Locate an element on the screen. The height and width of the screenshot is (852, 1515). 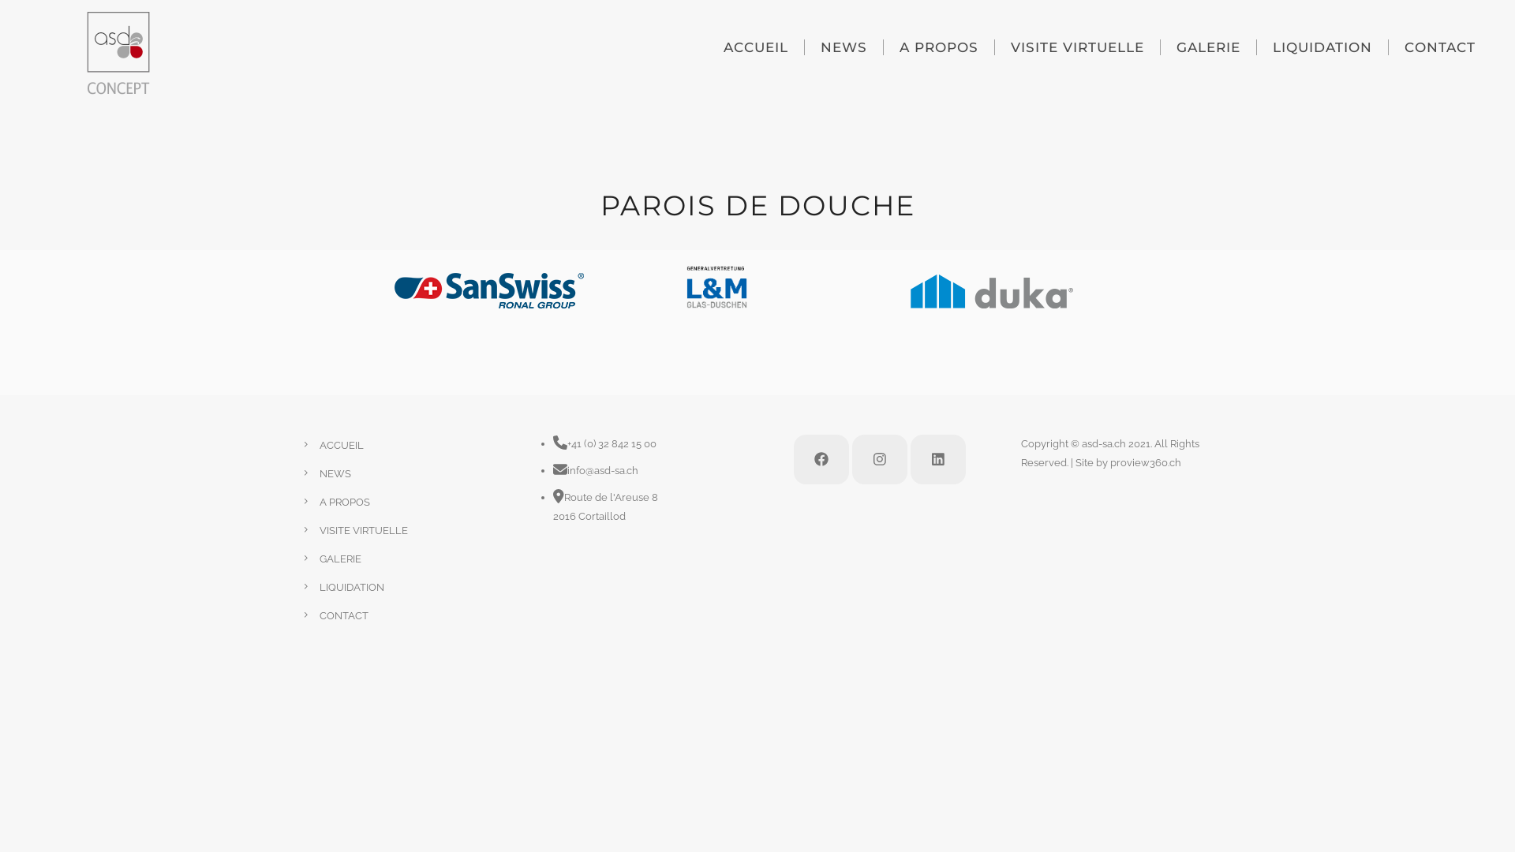
https://www.instagram.com/asdconceptsa is located at coordinates (880, 459).